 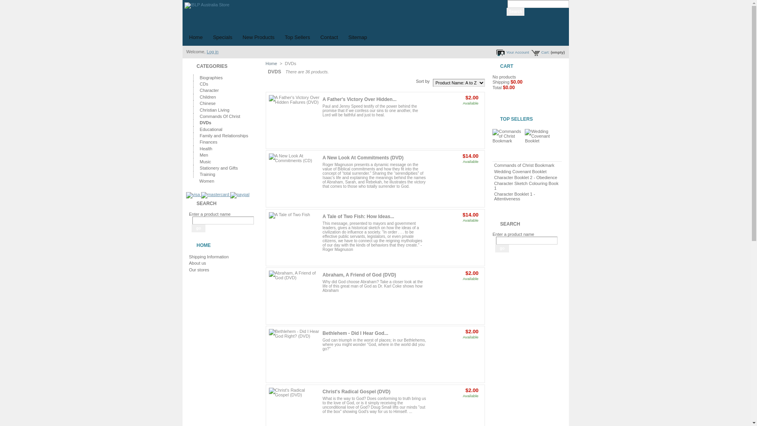 I want to click on Men, so click(x=203, y=155).